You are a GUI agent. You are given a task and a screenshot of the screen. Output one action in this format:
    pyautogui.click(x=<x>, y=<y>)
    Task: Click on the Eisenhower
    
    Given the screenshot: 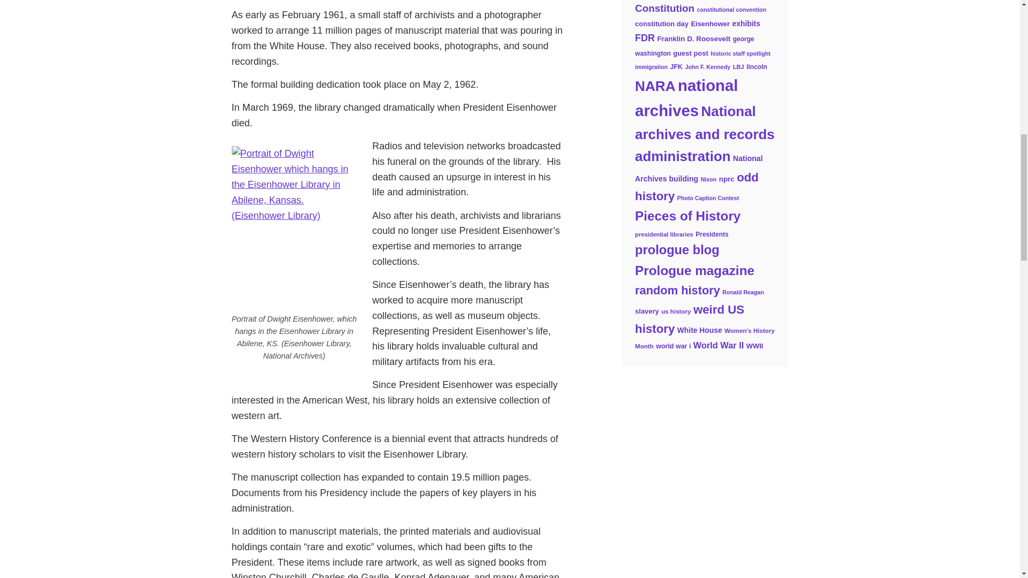 What is the action you would take?
    pyautogui.click(x=710, y=24)
    